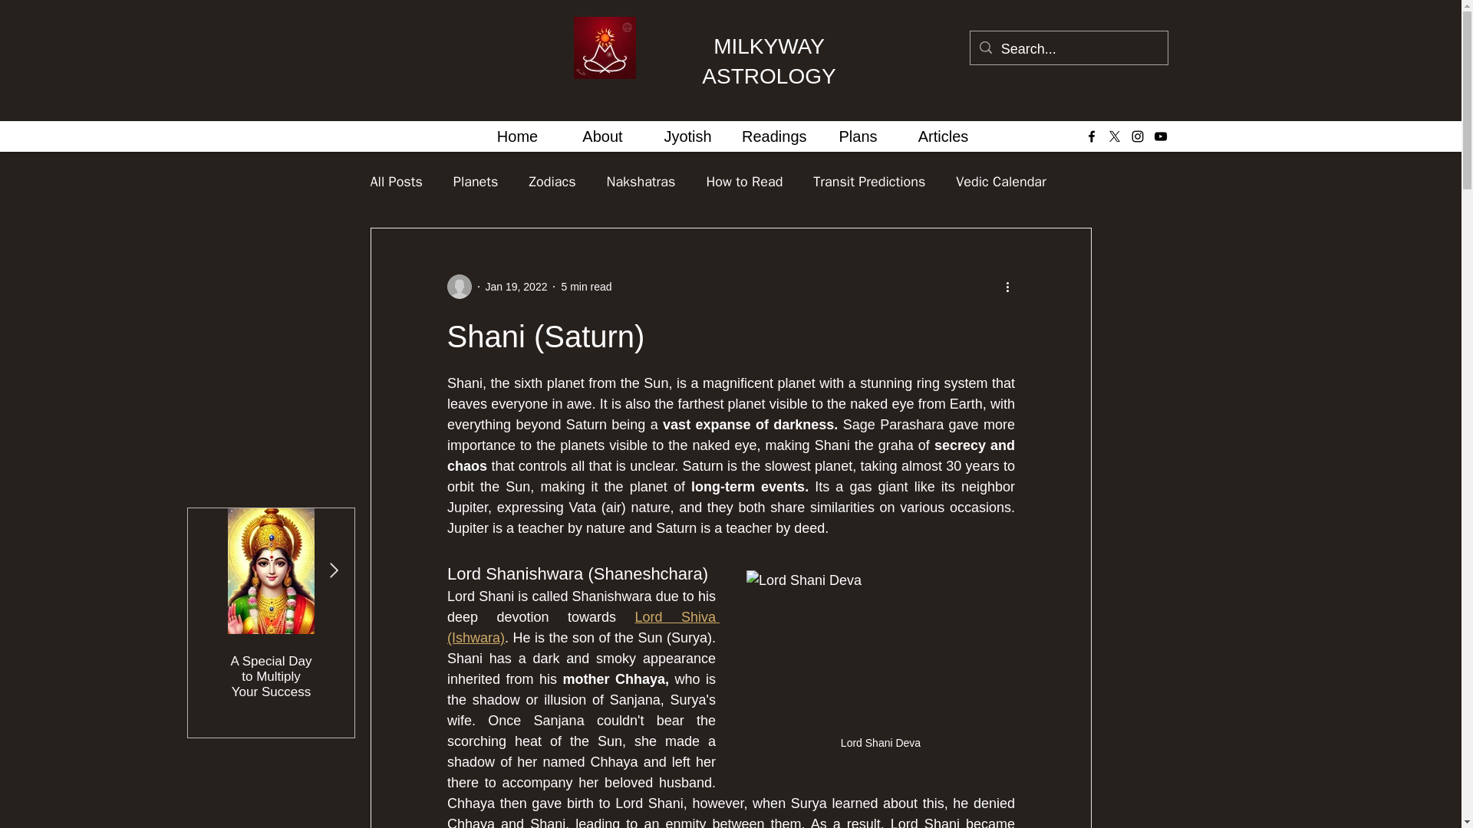 The image size is (1473, 828). Describe the element at coordinates (641, 181) in the screenshot. I see `Nakshatras` at that location.